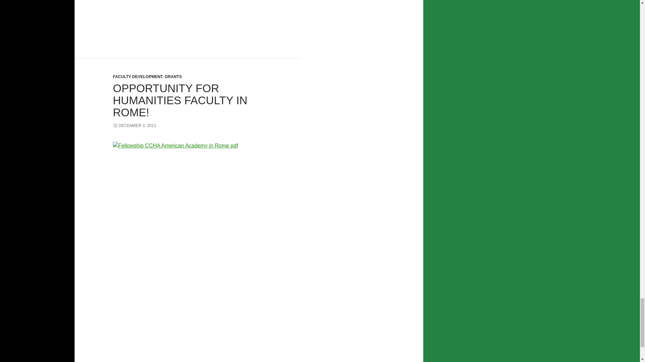  What do you see at coordinates (173, 77) in the screenshot?
I see `GRANTS` at bounding box center [173, 77].